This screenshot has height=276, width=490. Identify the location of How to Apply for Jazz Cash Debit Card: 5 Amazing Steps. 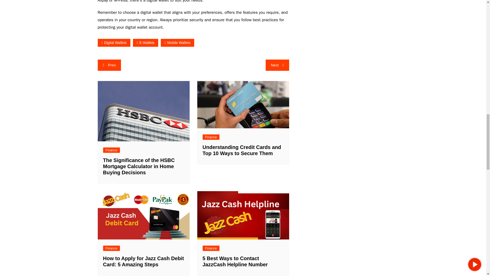
(143, 261).